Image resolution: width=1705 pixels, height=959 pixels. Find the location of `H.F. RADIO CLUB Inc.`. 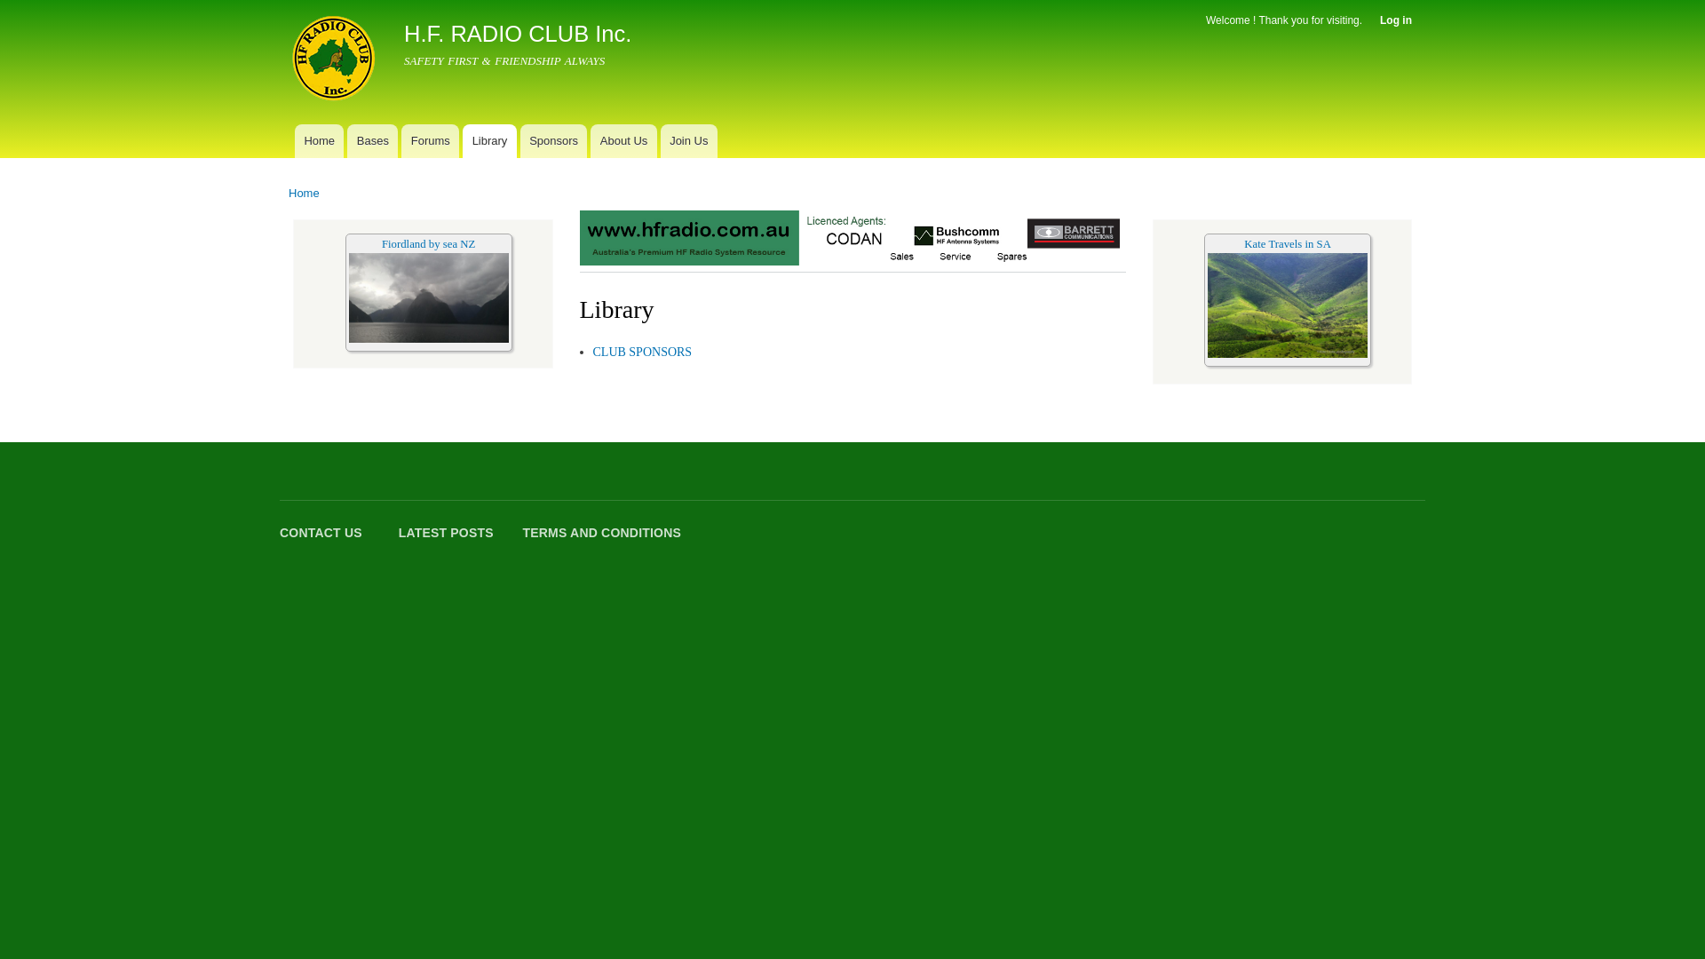

H.F. RADIO CLUB Inc. is located at coordinates (518, 34).